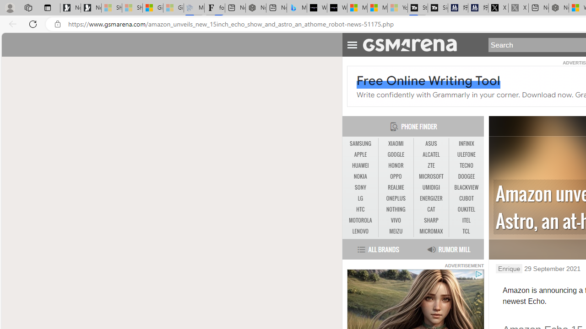 This screenshot has width=586, height=329. Describe the element at coordinates (360, 187) in the screenshot. I see `SONY` at that location.